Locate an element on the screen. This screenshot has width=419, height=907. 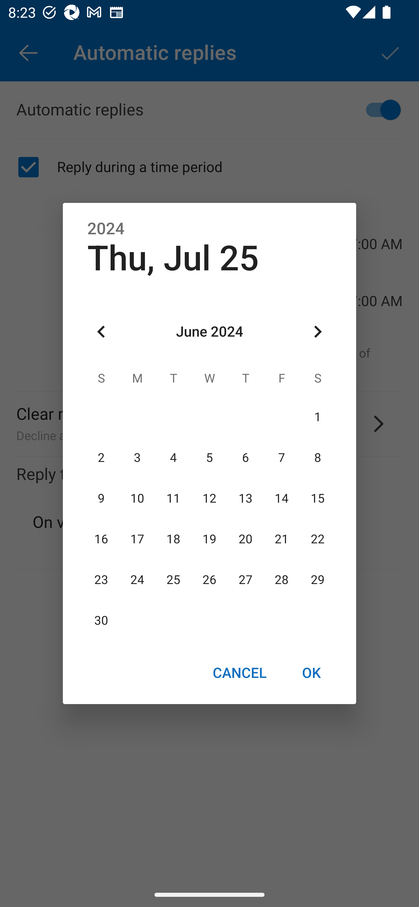
30 30 June 2024 is located at coordinates (101, 621).